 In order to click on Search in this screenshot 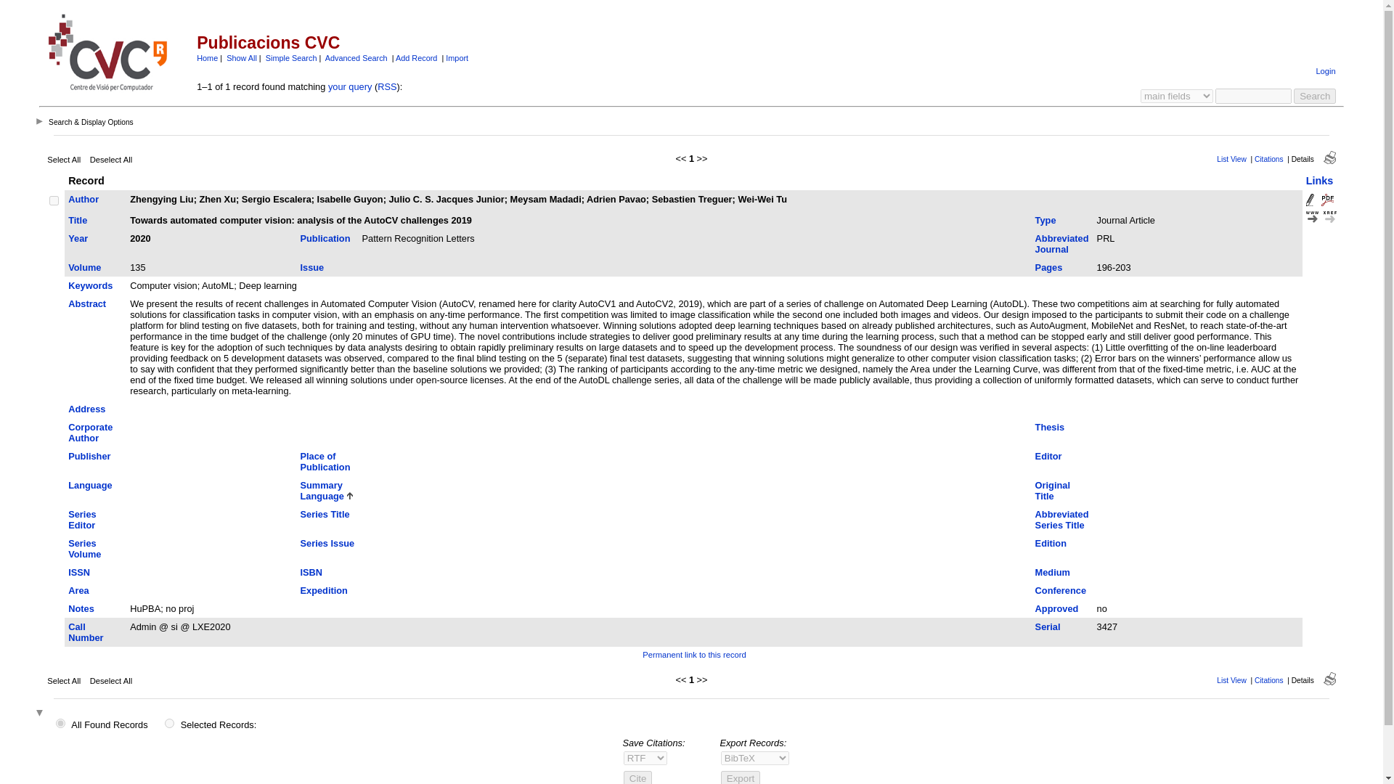, I will do `click(1314, 96)`.